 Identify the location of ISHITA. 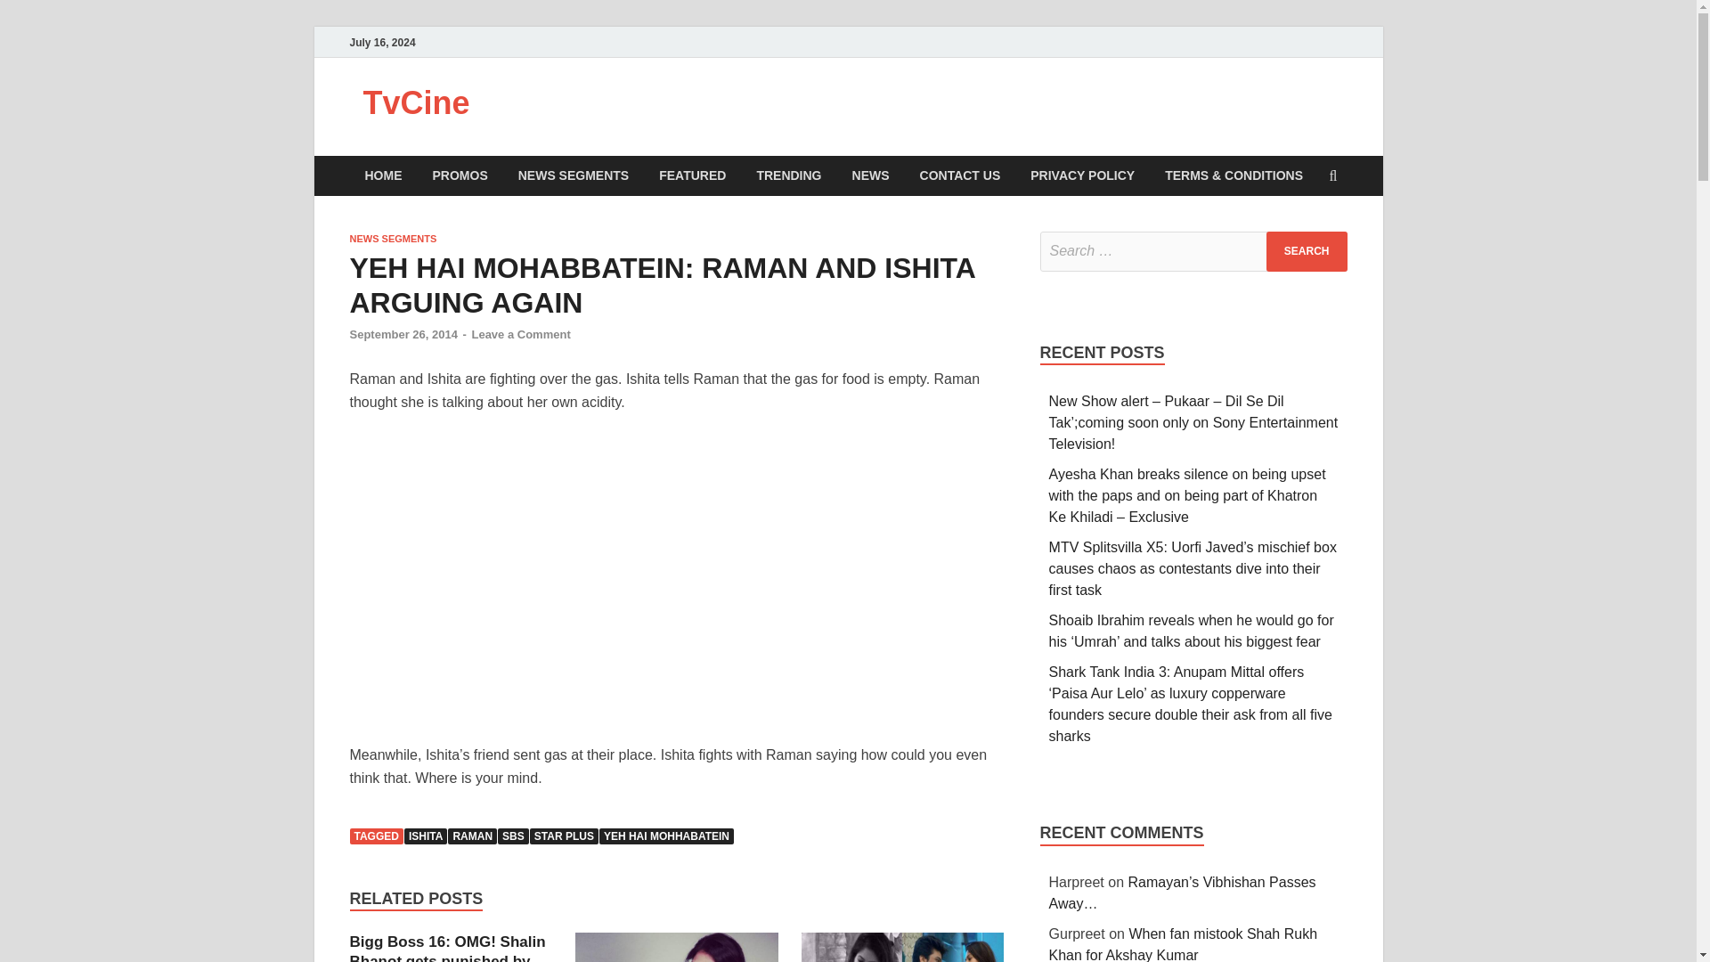
(425, 836).